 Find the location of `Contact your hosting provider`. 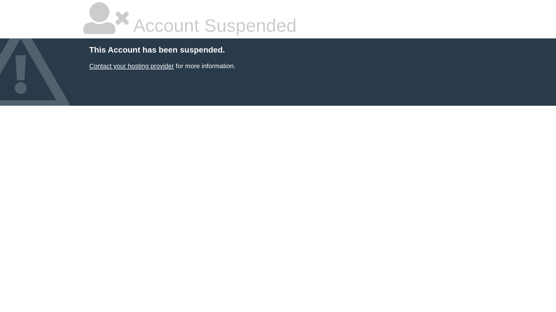

Contact your hosting provider is located at coordinates (131, 66).